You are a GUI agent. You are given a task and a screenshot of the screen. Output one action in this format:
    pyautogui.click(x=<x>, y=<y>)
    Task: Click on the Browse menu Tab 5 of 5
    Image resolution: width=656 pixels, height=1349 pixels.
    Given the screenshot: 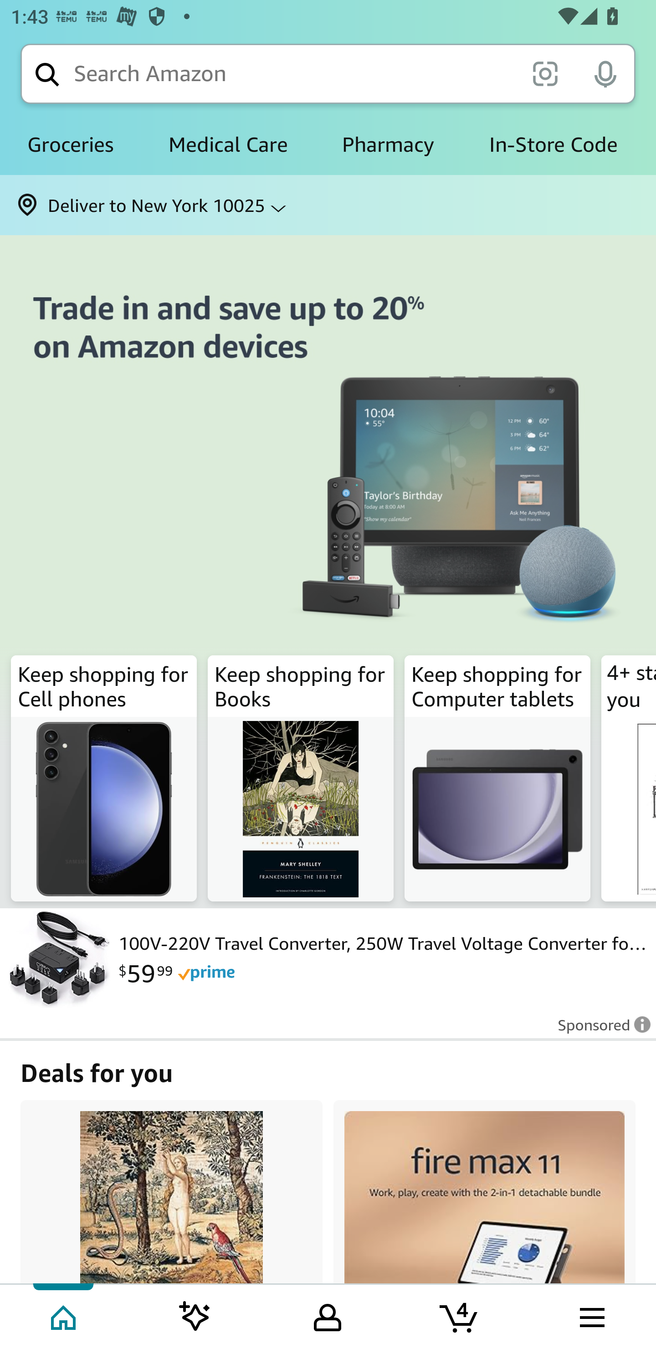 What is the action you would take?
    pyautogui.click(x=591, y=1316)
    